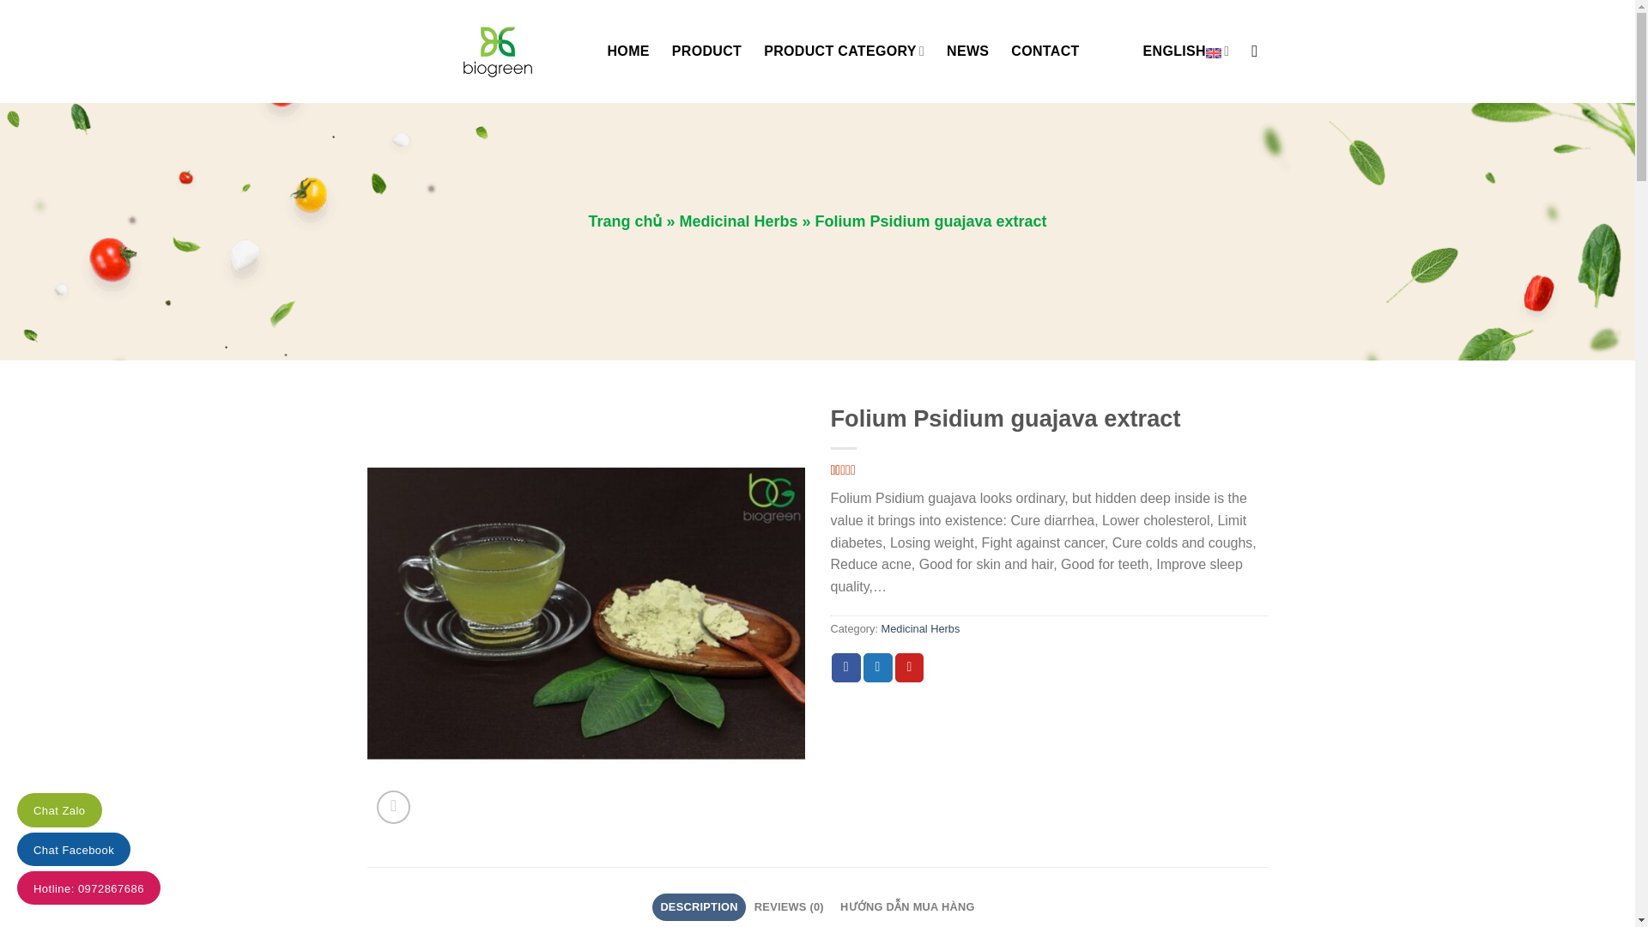 This screenshot has width=1648, height=927. What do you see at coordinates (707, 51) in the screenshot?
I see `PRODUCT` at bounding box center [707, 51].